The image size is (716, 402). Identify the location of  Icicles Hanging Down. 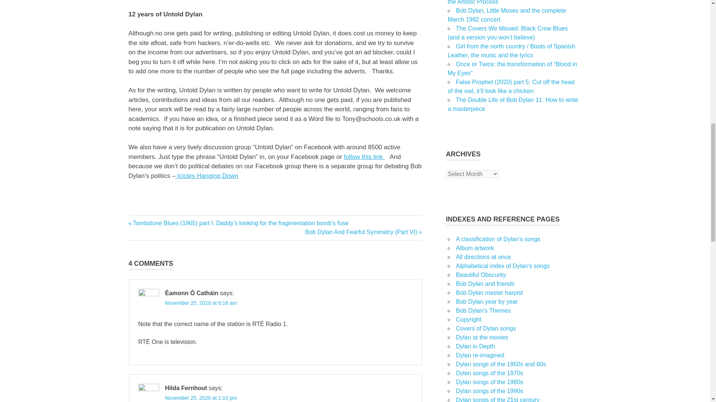
(207, 176).